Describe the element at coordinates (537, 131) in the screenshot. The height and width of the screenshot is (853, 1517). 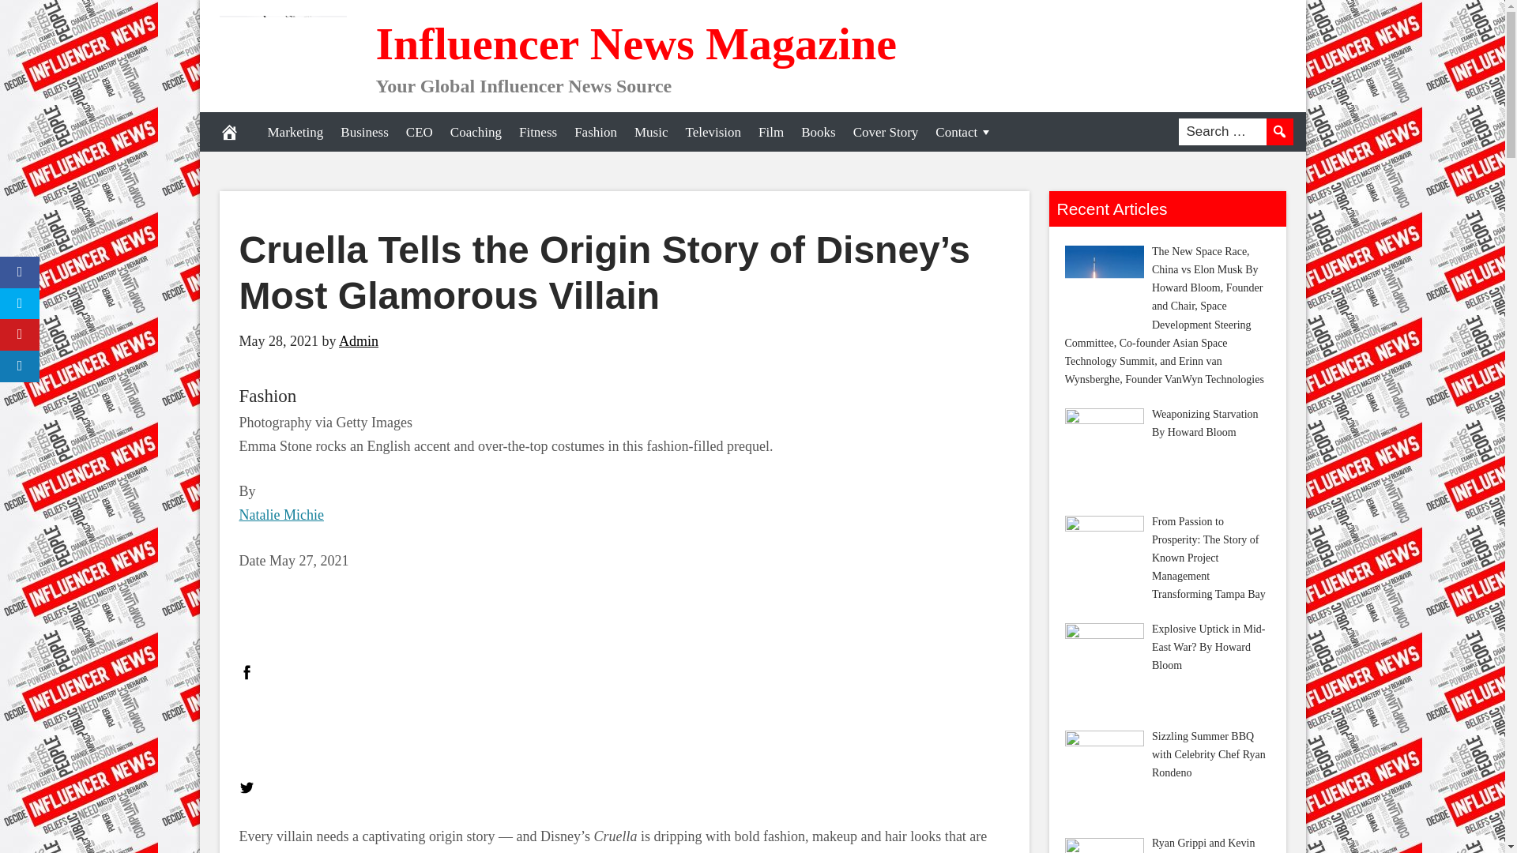
I see `Fitness` at that location.